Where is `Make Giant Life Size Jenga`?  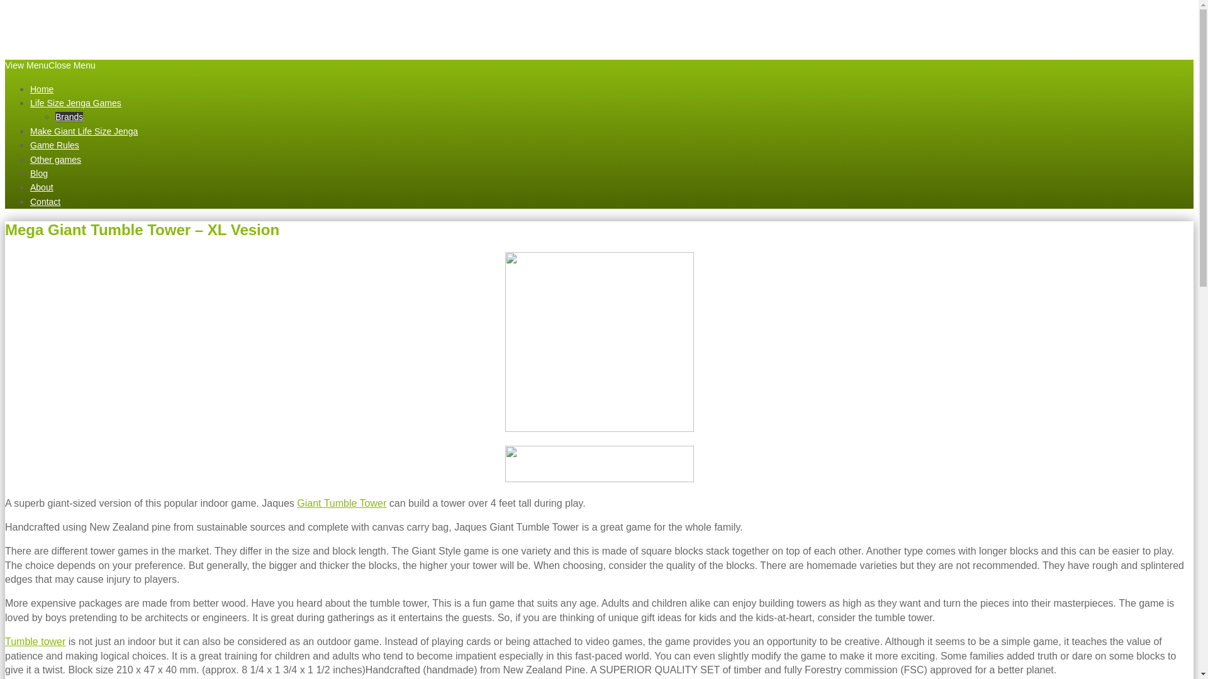
Make Giant Life Size Jenga is located at coordinates (84, 131).